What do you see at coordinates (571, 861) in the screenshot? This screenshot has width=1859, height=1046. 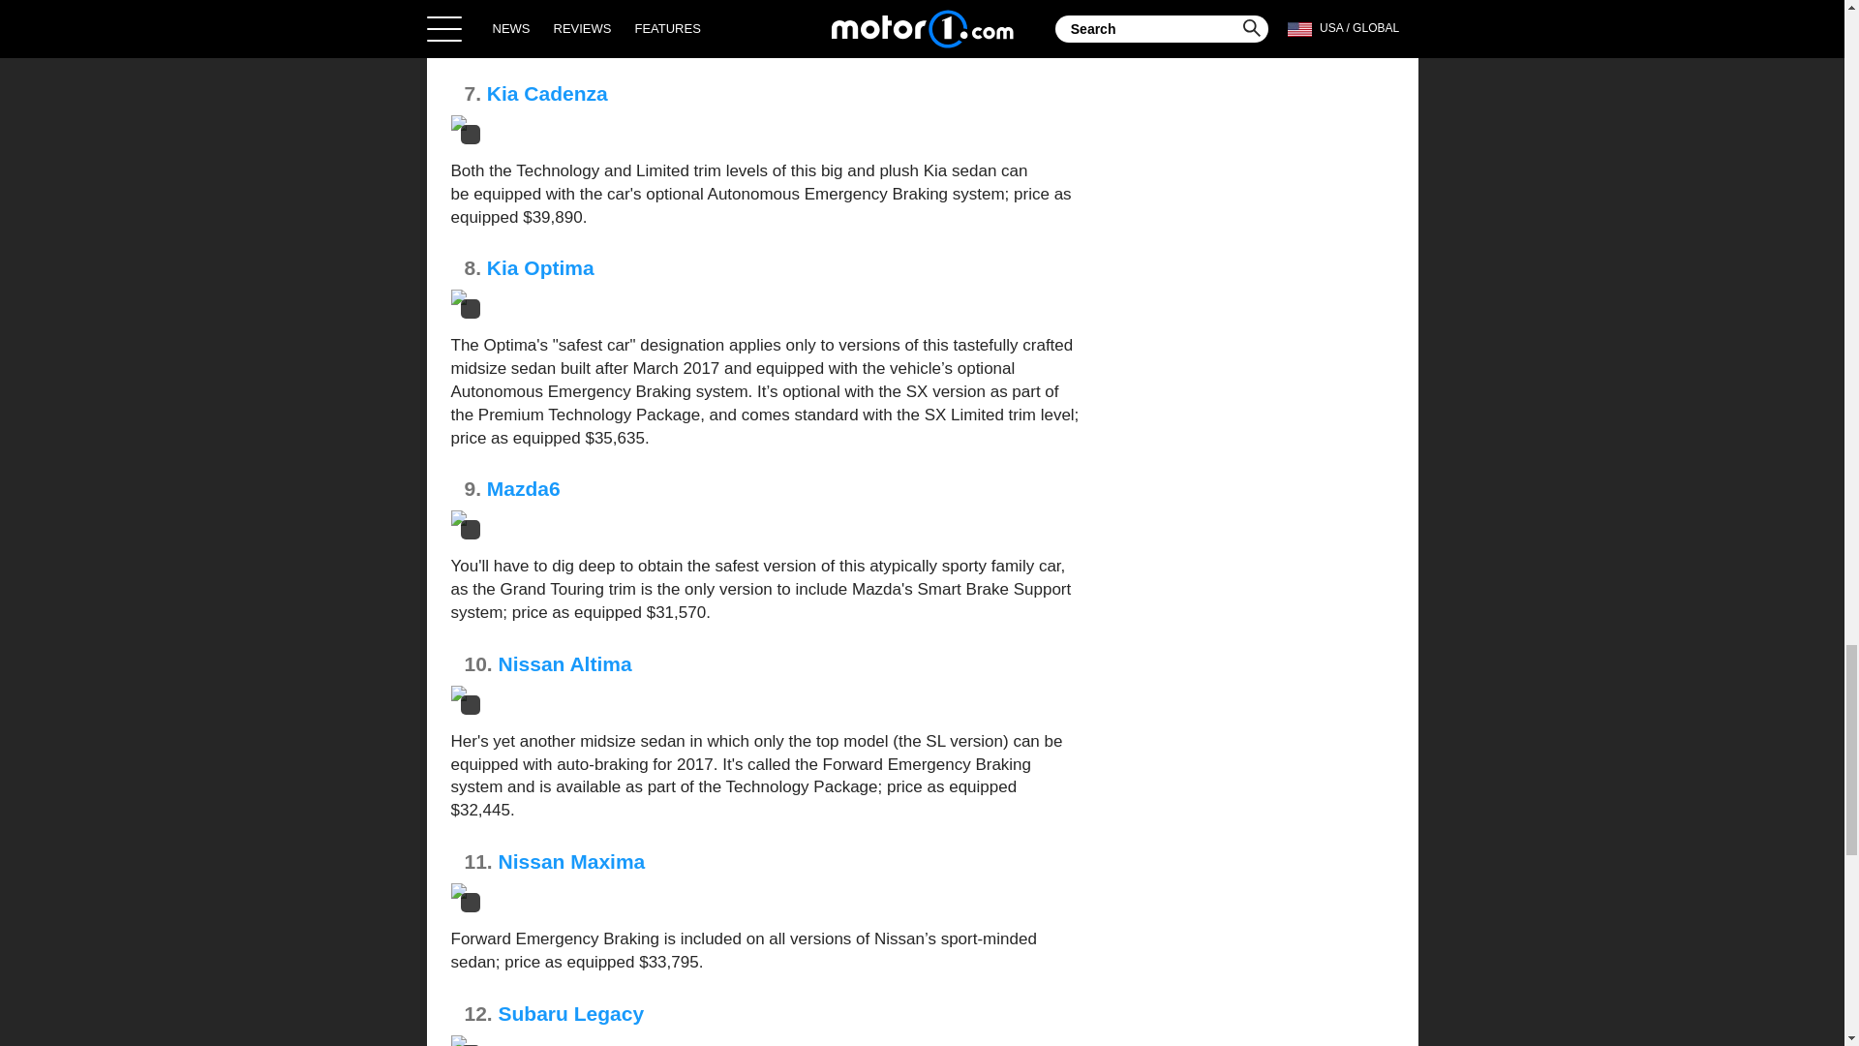 I see `Nissan Maxima` at bounding box center [571, 861].